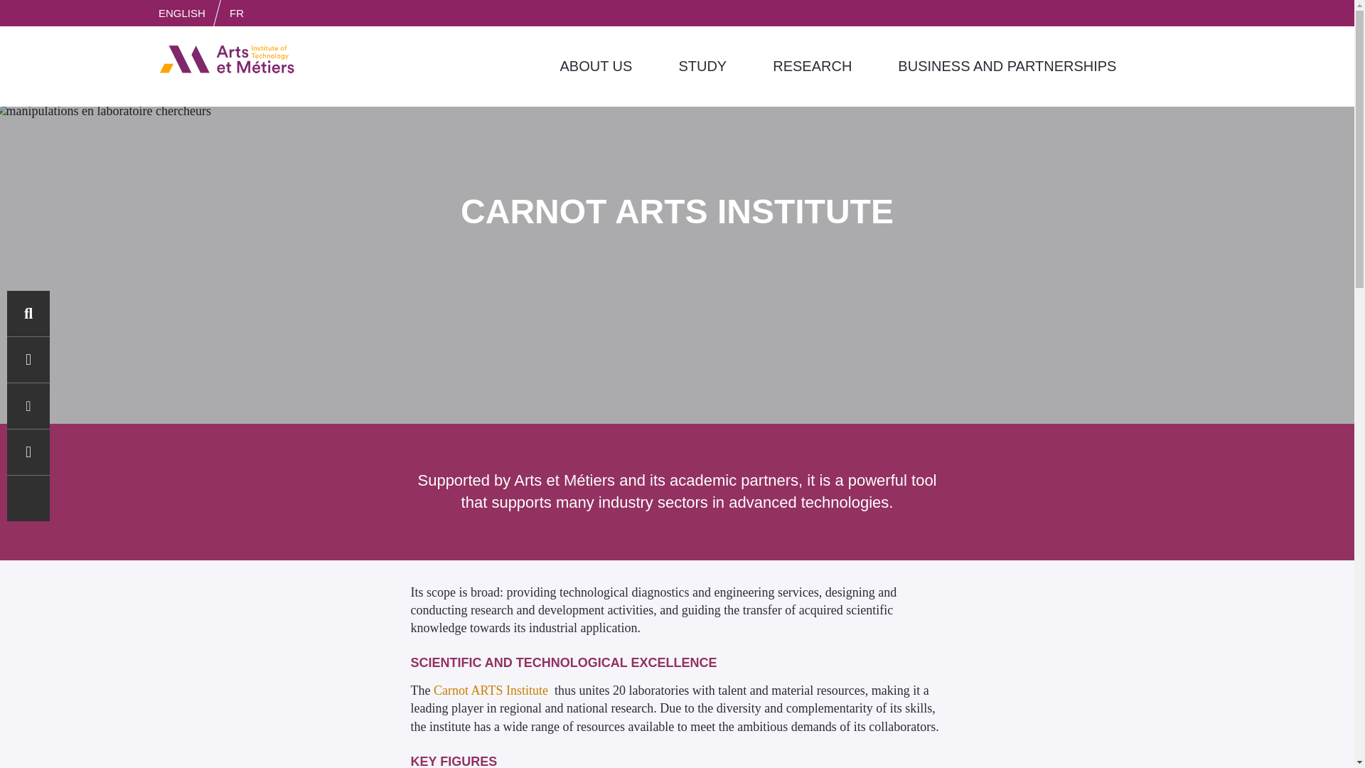  What do you see at coordinates (227, 58) in the screenshot?
I see `Home` at bounding box center [227, 58].